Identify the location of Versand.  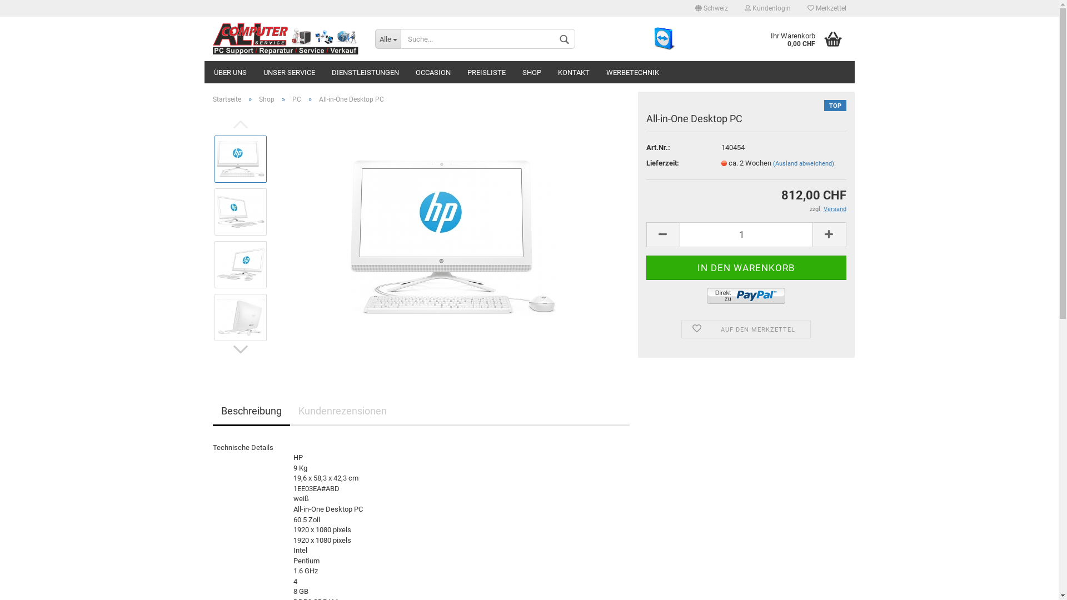
(835, 209).